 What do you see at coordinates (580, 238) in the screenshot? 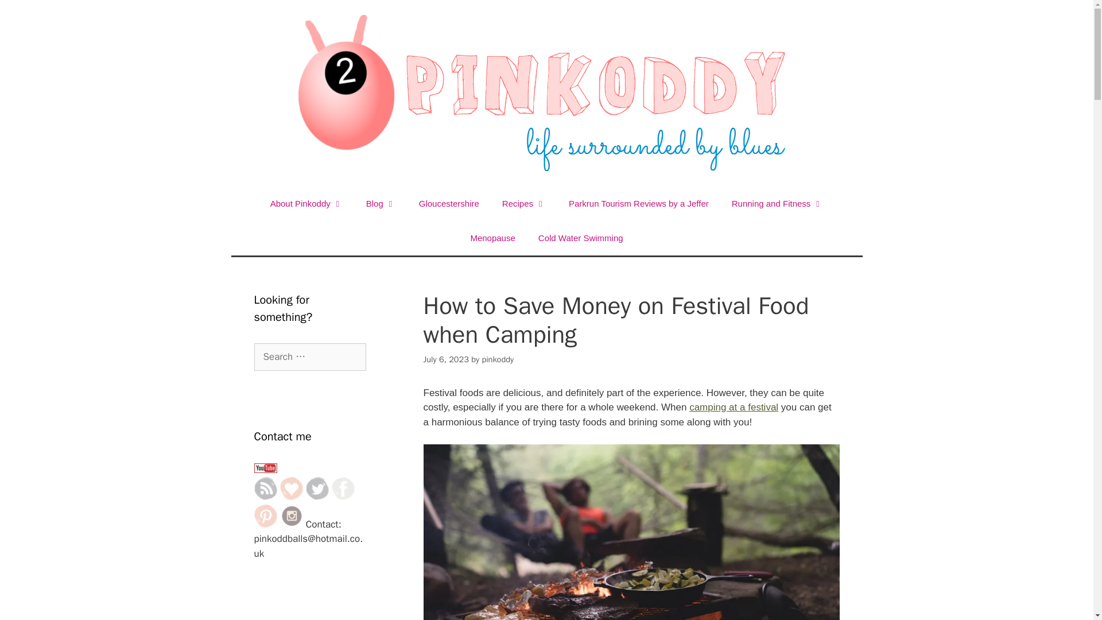
I see `Cold Water Swimming` at bounding box center [580, 238].